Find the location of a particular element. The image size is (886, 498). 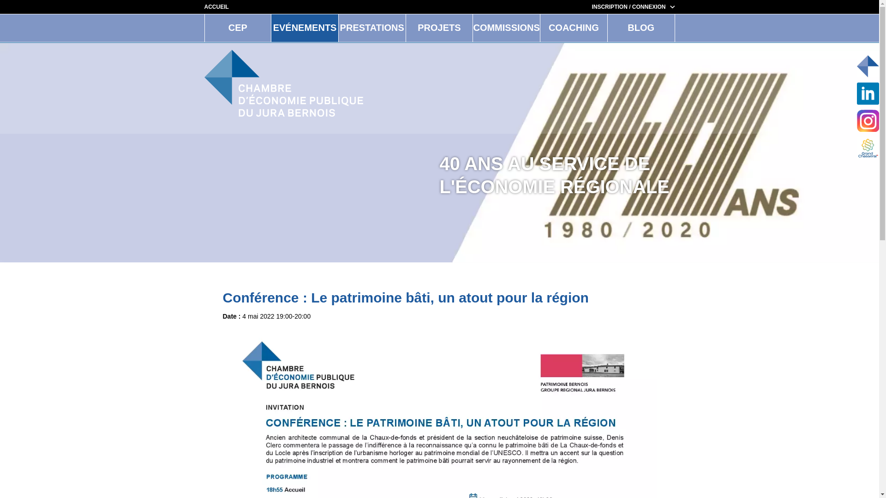

PRESTATIONS is located at coordinates (372, 28).